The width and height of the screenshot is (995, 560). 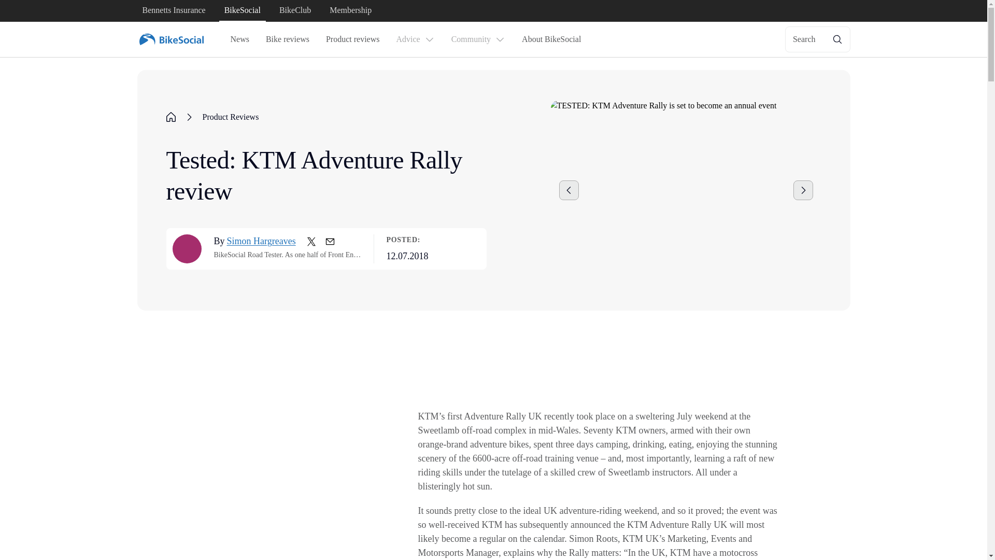 What do you see at coordinates (551, 39) in the screenshot?
I see `About BikeSocial` at bounding box center [551, 39].